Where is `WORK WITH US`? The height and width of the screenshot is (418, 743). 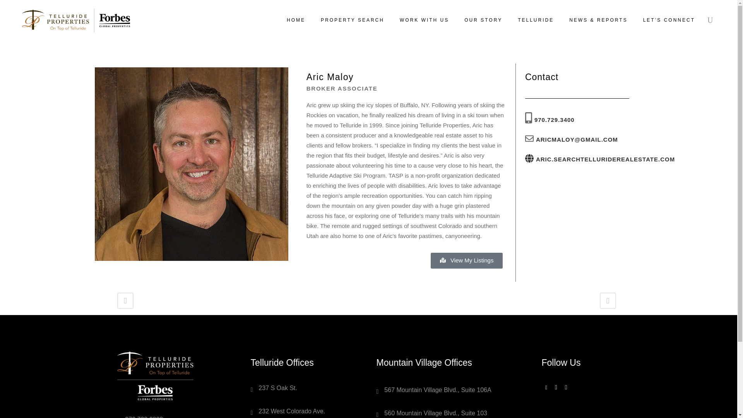 WORK WITH US is located at coordinates (424, 20).